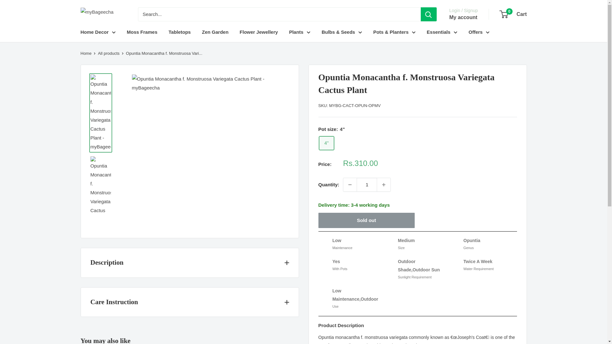 The image size is (612, 344). What do you see at coordinates (326, 143) in the screenshot?
I see `4"` at bounding box center [326, 143].